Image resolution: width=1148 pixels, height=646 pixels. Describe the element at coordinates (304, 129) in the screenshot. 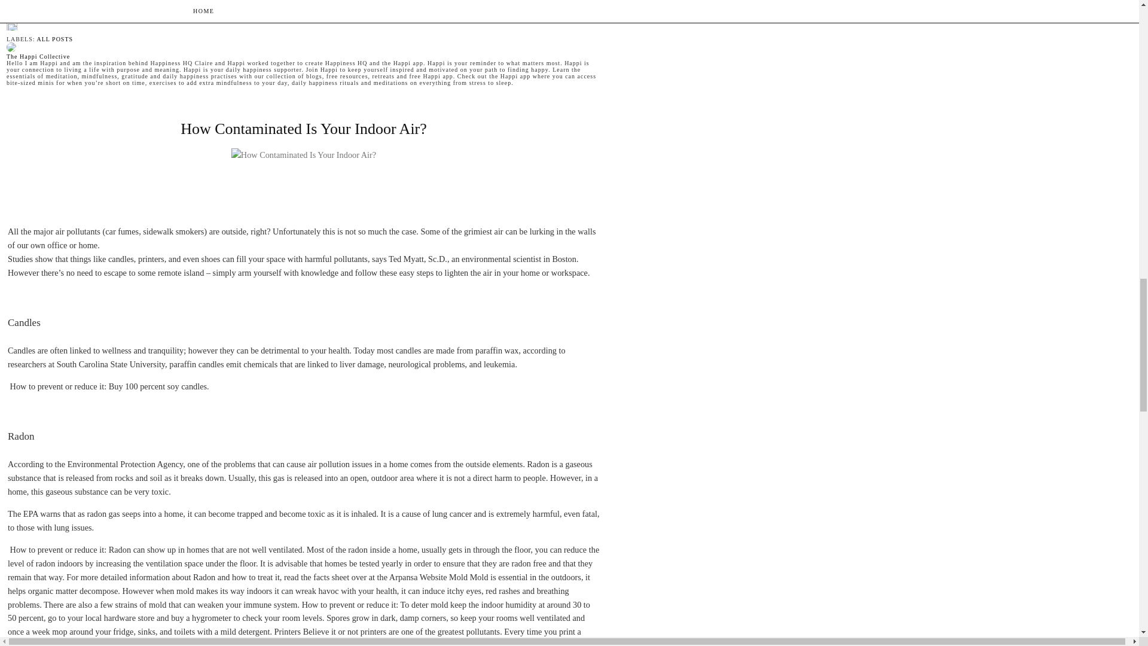

I see `How Contaminated Is Your Indoor Air?` at that location.